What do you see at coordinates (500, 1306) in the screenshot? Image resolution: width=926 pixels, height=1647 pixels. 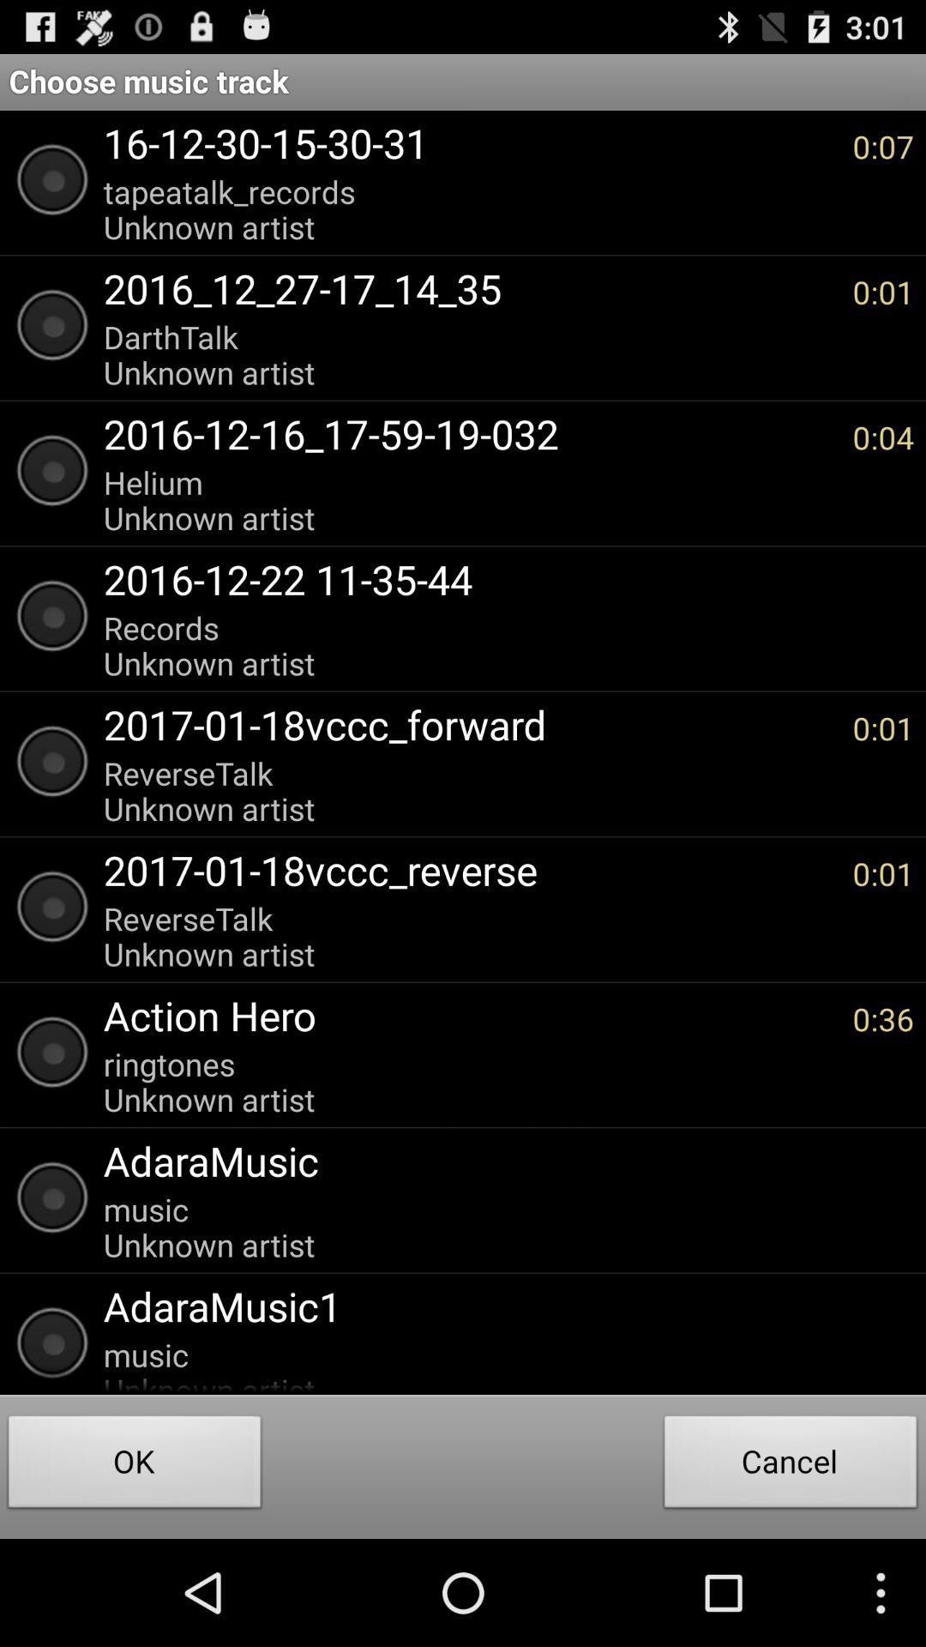 I see `launch icon below the music
unknown artist app` at bounding box center [500, 1306].